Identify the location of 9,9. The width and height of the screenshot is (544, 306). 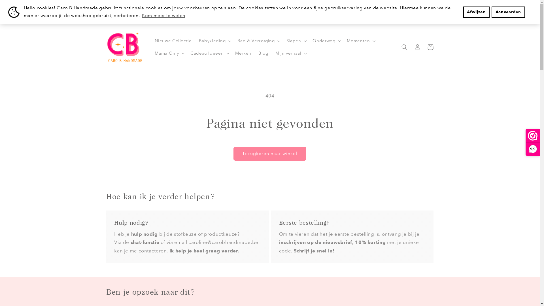
(533, 142).